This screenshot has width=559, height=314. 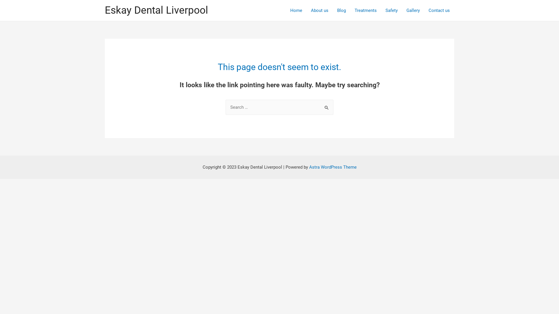 What do you see at coordinates (333, 167) in the screenshot?
I see `Astra WordPress Theme` at bounding box center [333, 167].